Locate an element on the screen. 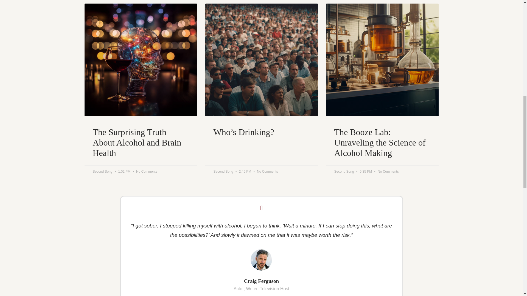 Image resolution: width=527 pixels, height=296 pixels. The Surprising Truth About Alcohol and Brain Health is located at coordinates (141, 143).